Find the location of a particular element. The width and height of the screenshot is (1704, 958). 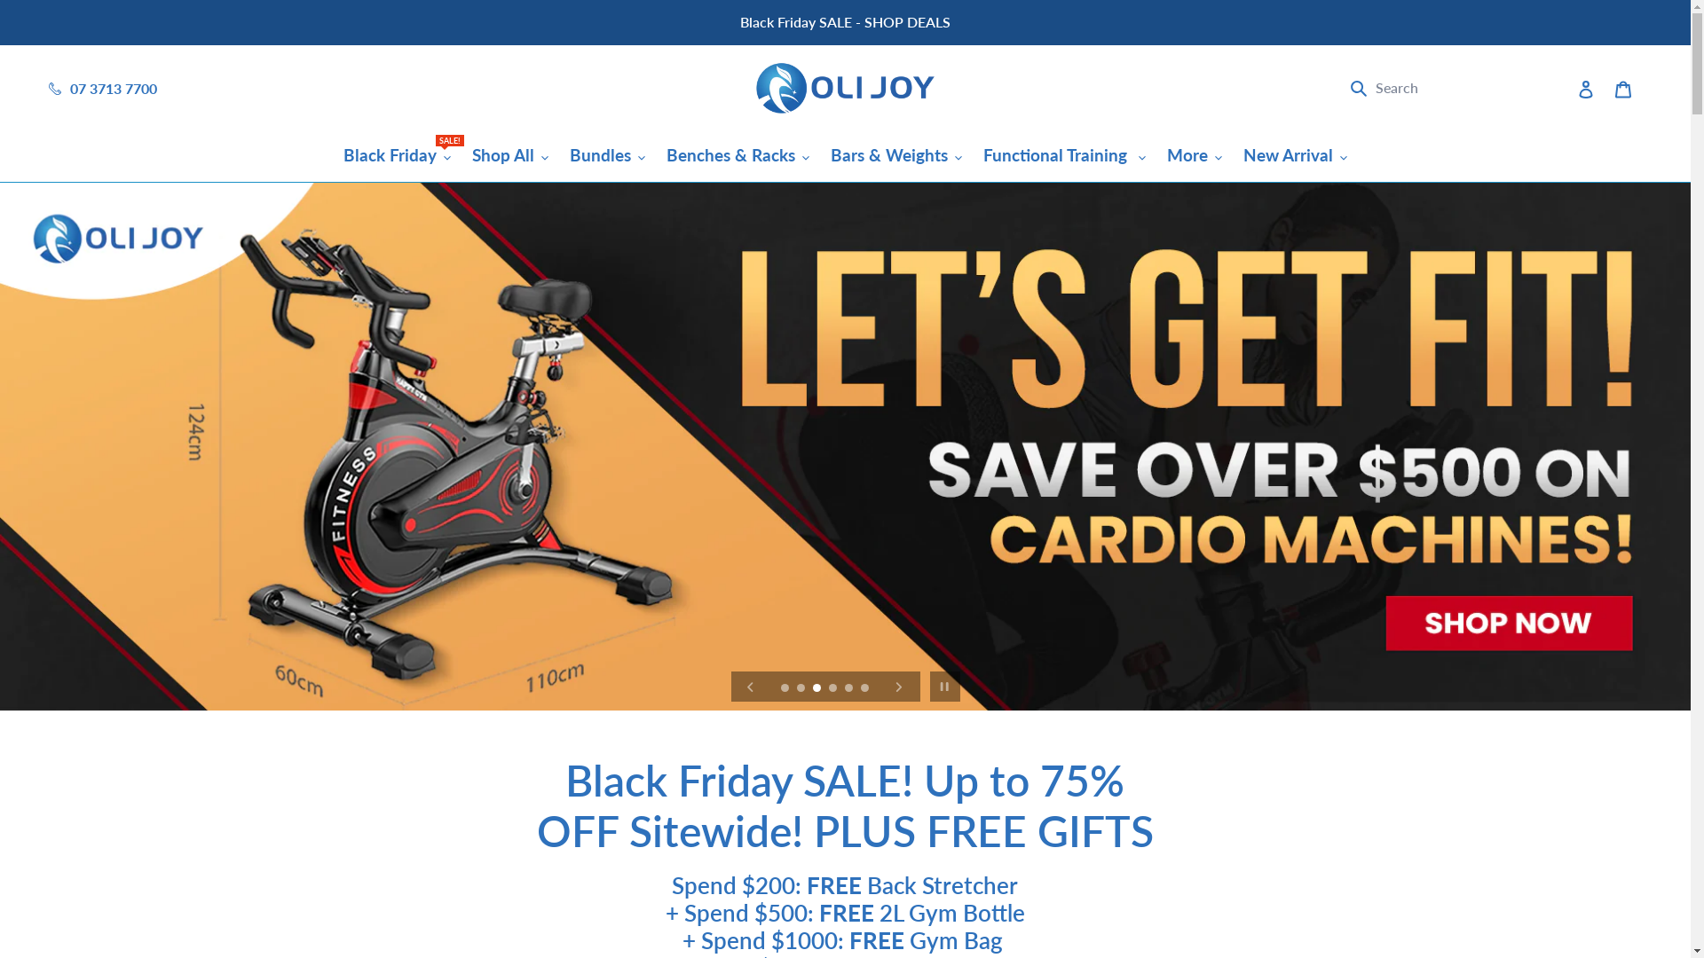

07 3713 7700 is located at coordinates (114, 89).